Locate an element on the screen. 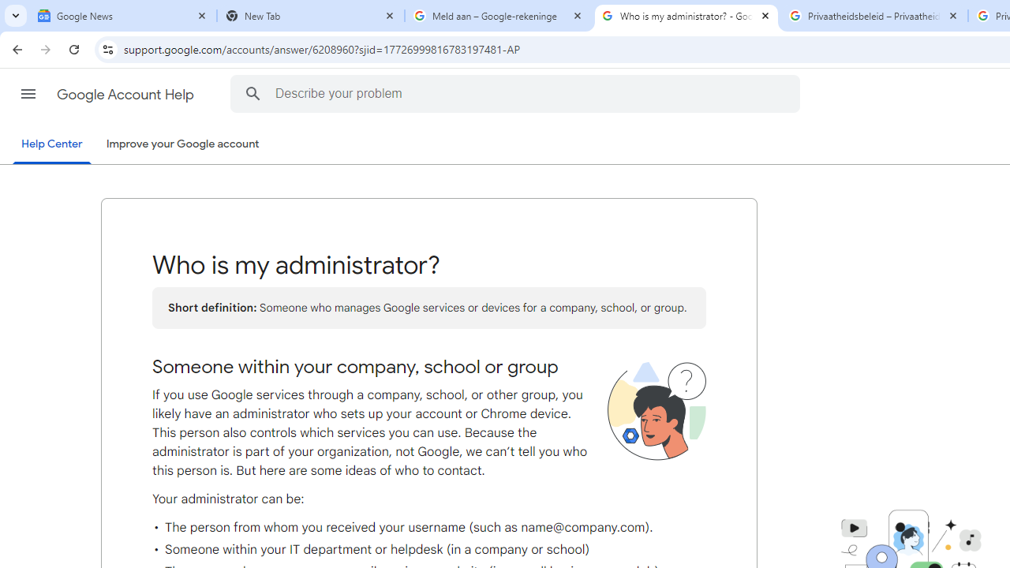  Google News is located at coordinates (123, 16).